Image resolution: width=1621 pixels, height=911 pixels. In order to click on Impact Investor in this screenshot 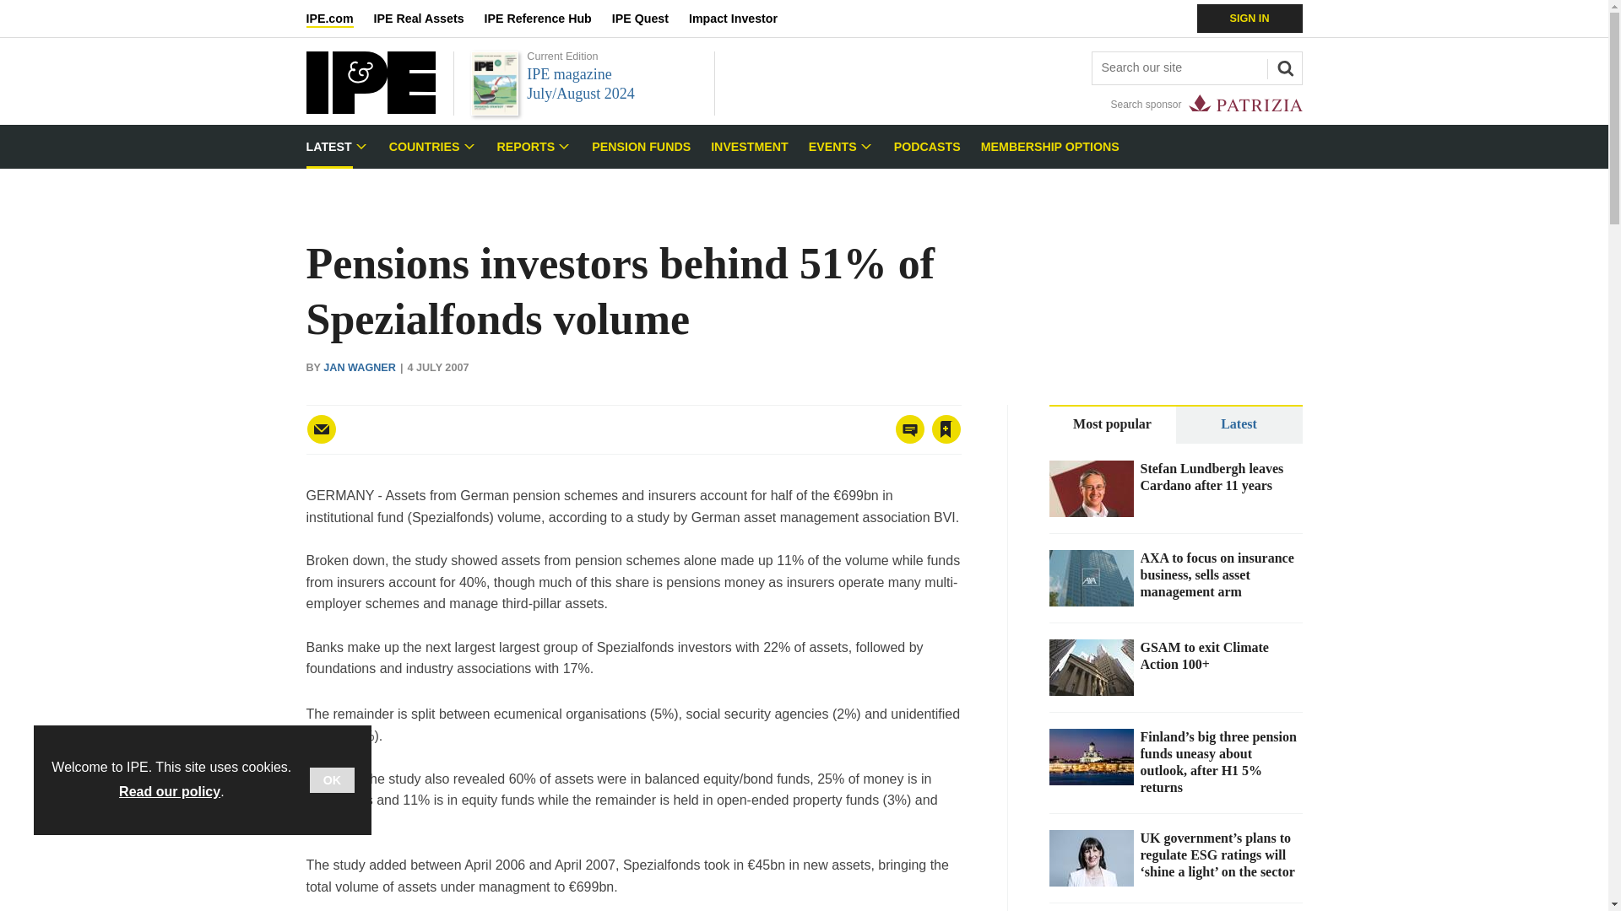, I will do `click(743, 19)`.